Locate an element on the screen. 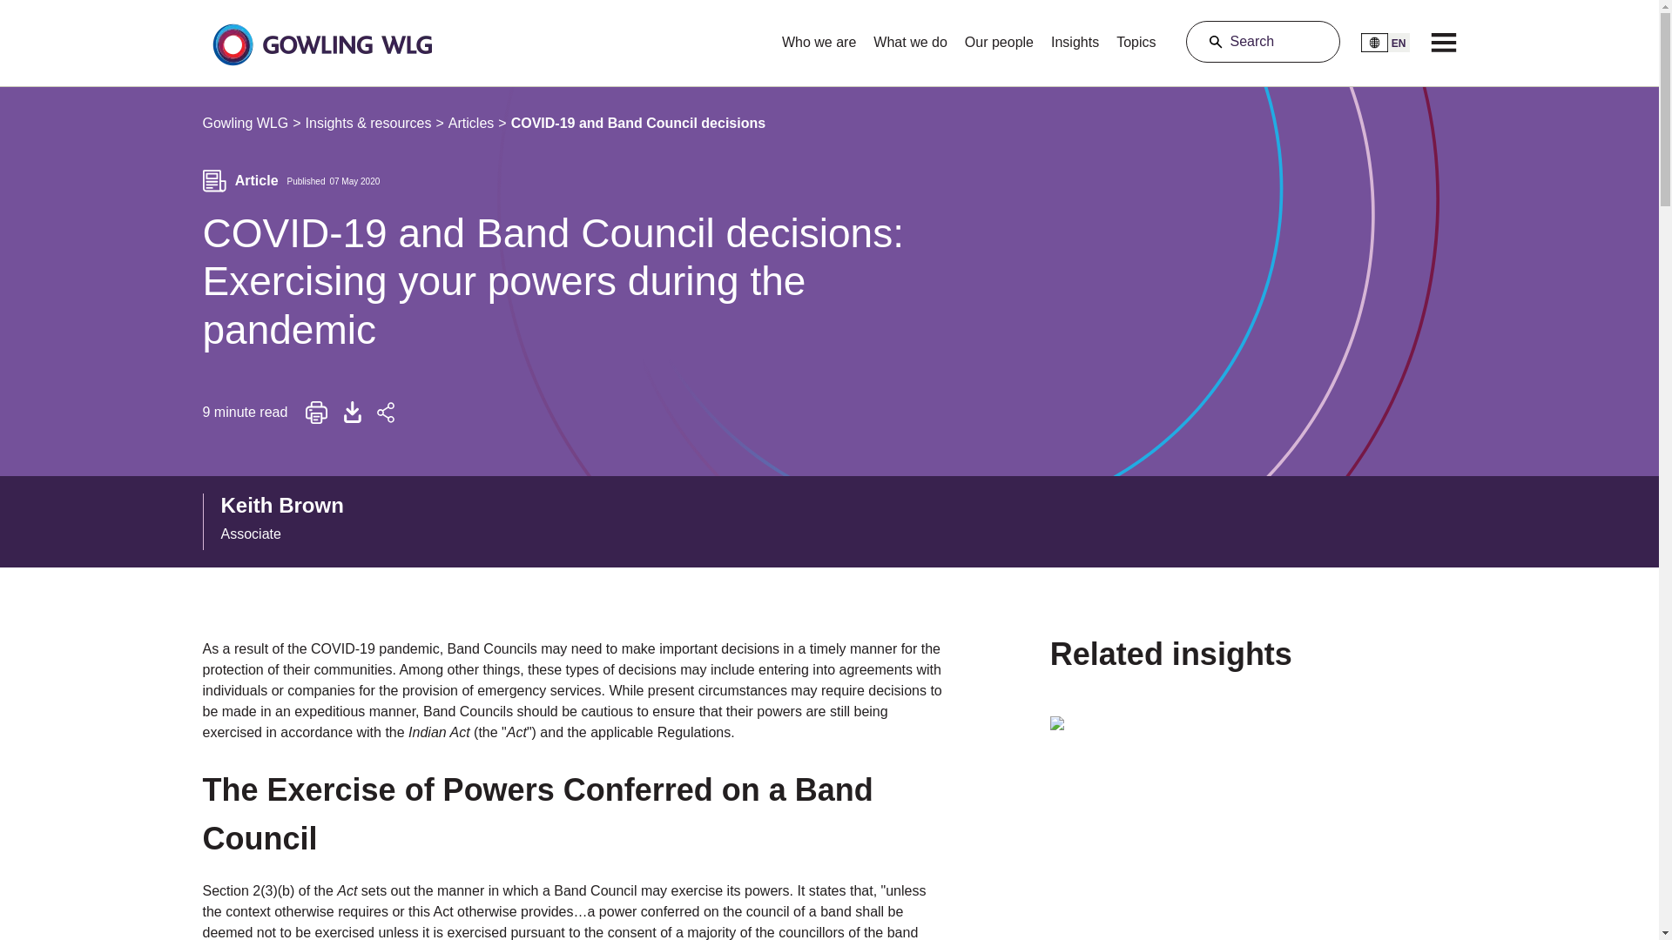  Topics is located at coordinates (1136, 37).